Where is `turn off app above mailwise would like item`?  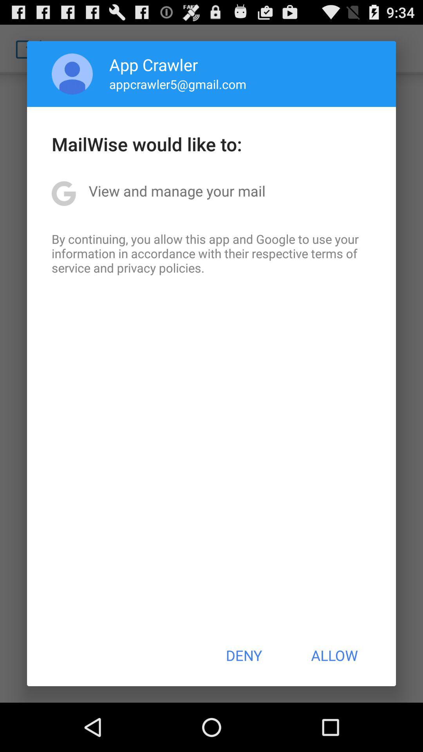 turn off app above mailwise would like item is located at coordinates (178, 84).